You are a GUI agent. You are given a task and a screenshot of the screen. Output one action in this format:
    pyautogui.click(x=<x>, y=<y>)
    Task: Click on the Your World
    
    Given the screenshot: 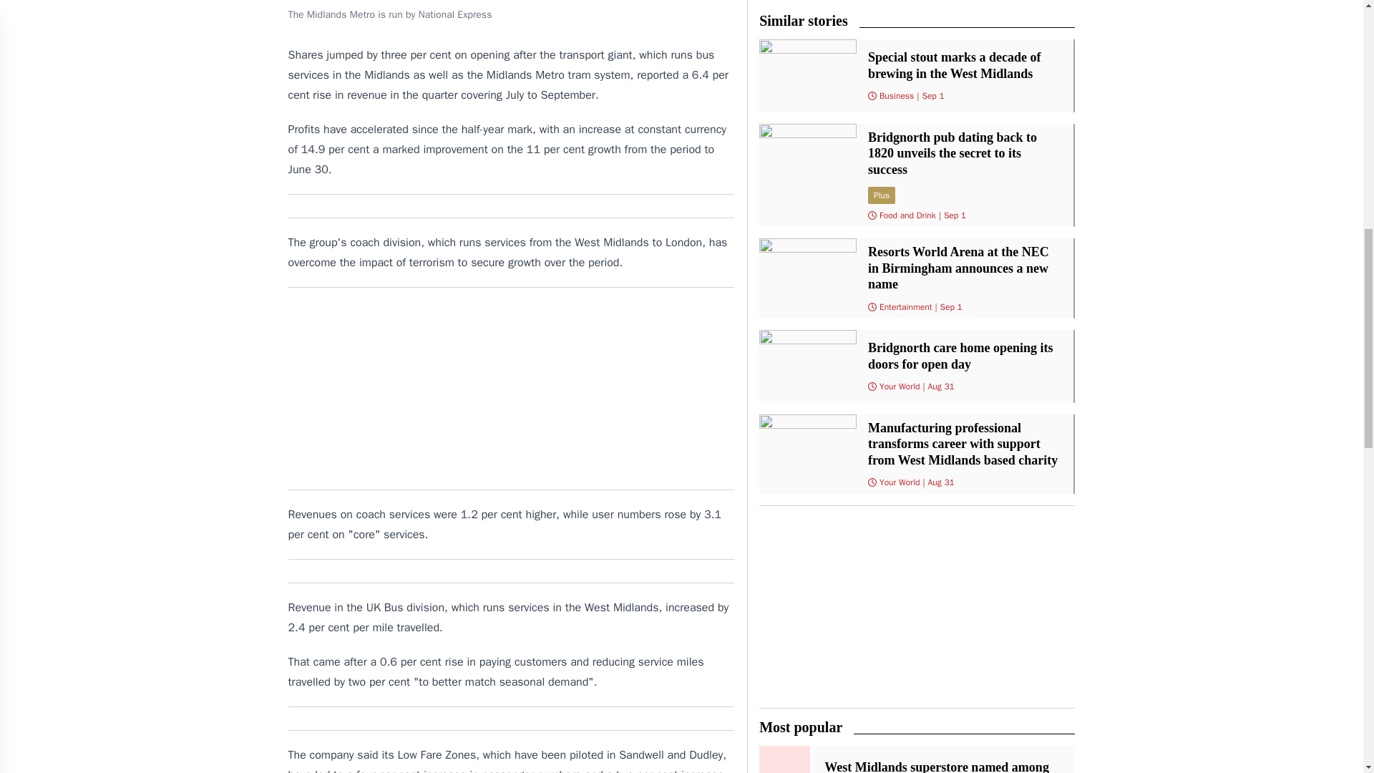 What is the action you would take?
    pyautogui.click(x=900, y=482)
    